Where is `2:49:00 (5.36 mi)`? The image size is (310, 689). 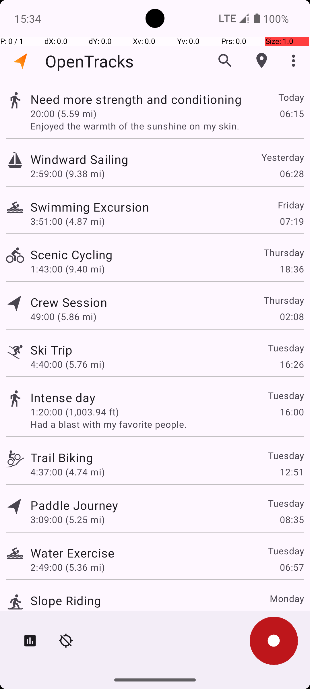
2:49:00 (5.36 mi) is located at coordinates (68, 567).